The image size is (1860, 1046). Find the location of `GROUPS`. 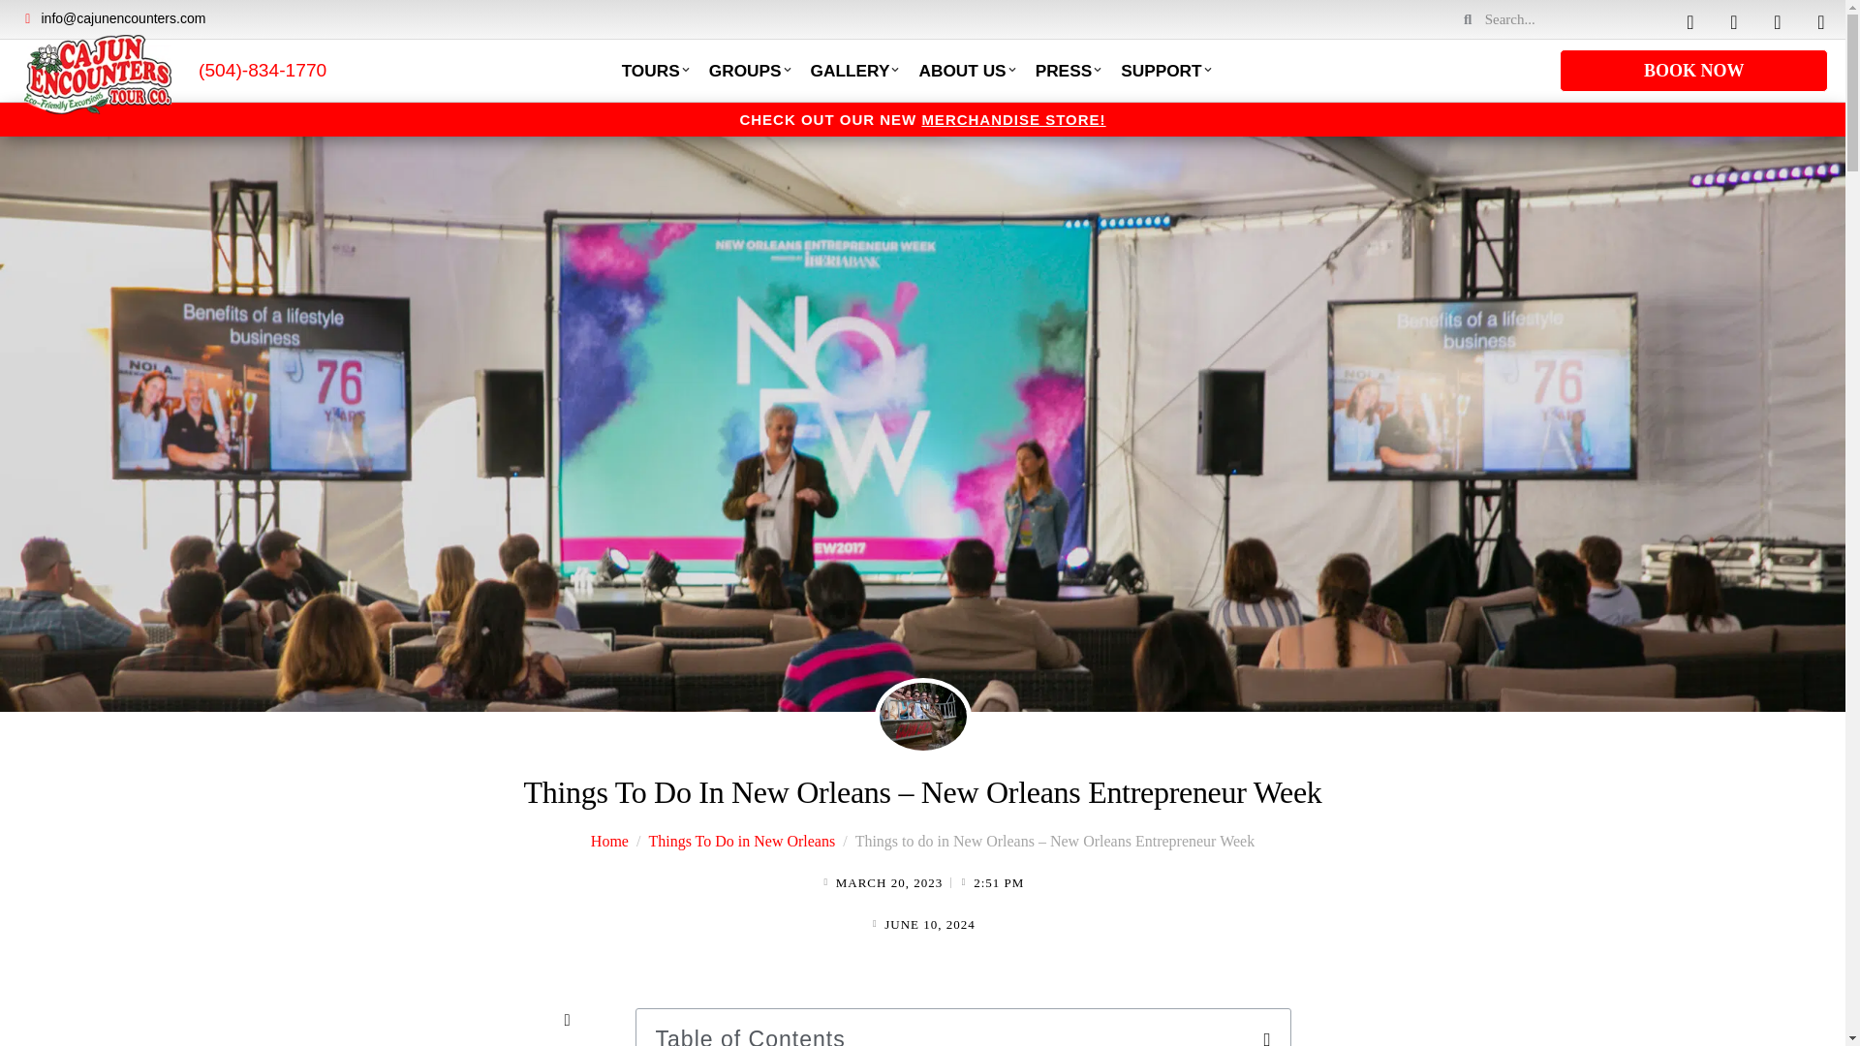

GROUPS is located at coordinates (750, 70).